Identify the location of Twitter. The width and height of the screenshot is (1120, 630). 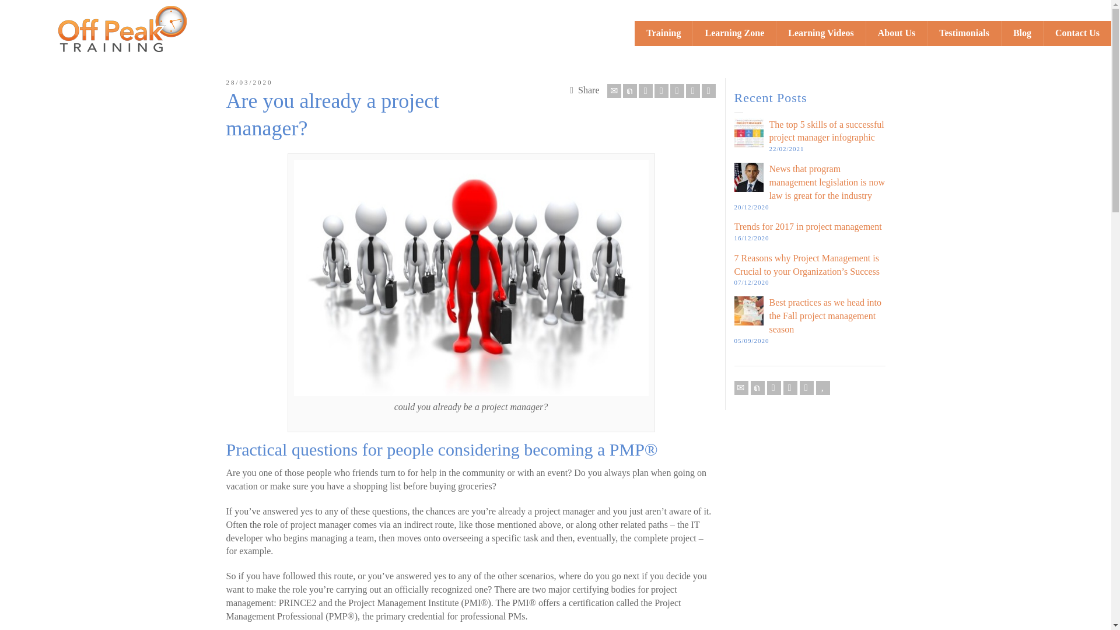
(630, 91).